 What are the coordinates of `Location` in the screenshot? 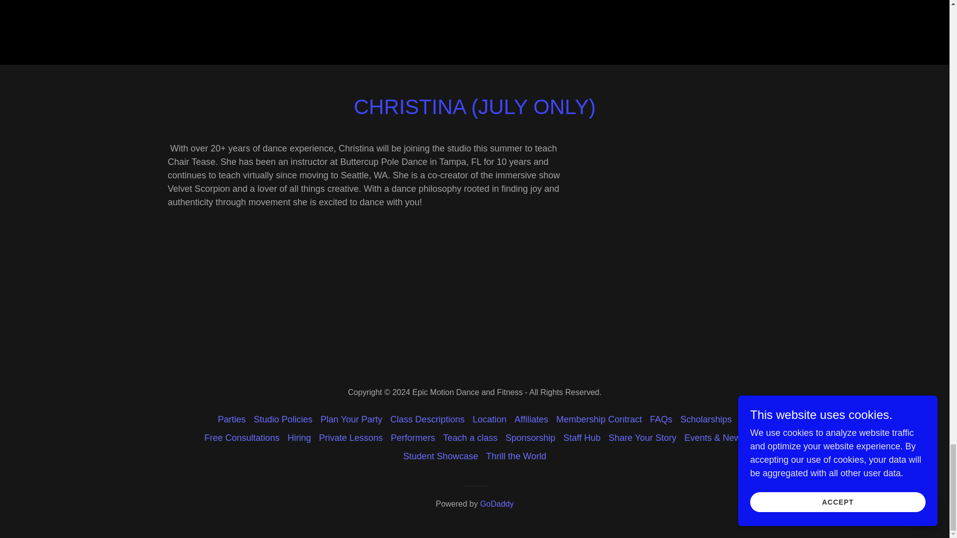 It's located at (489, 419).